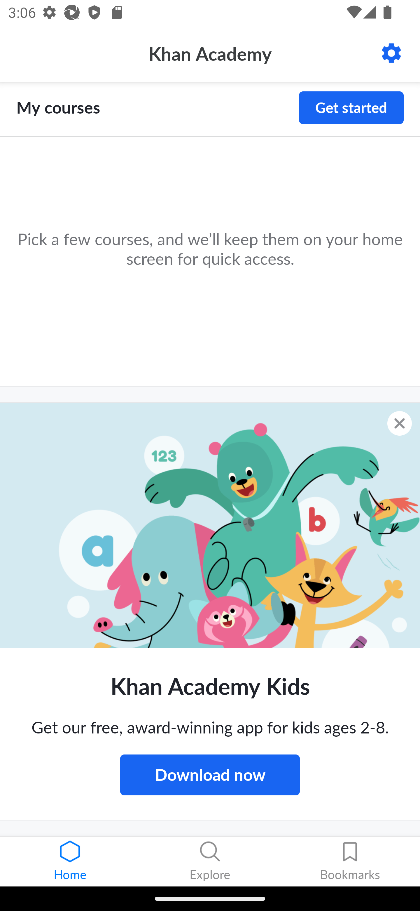 The width and height of the screenshot is (420, 911). I want to click on Settings, so click(391, 53).